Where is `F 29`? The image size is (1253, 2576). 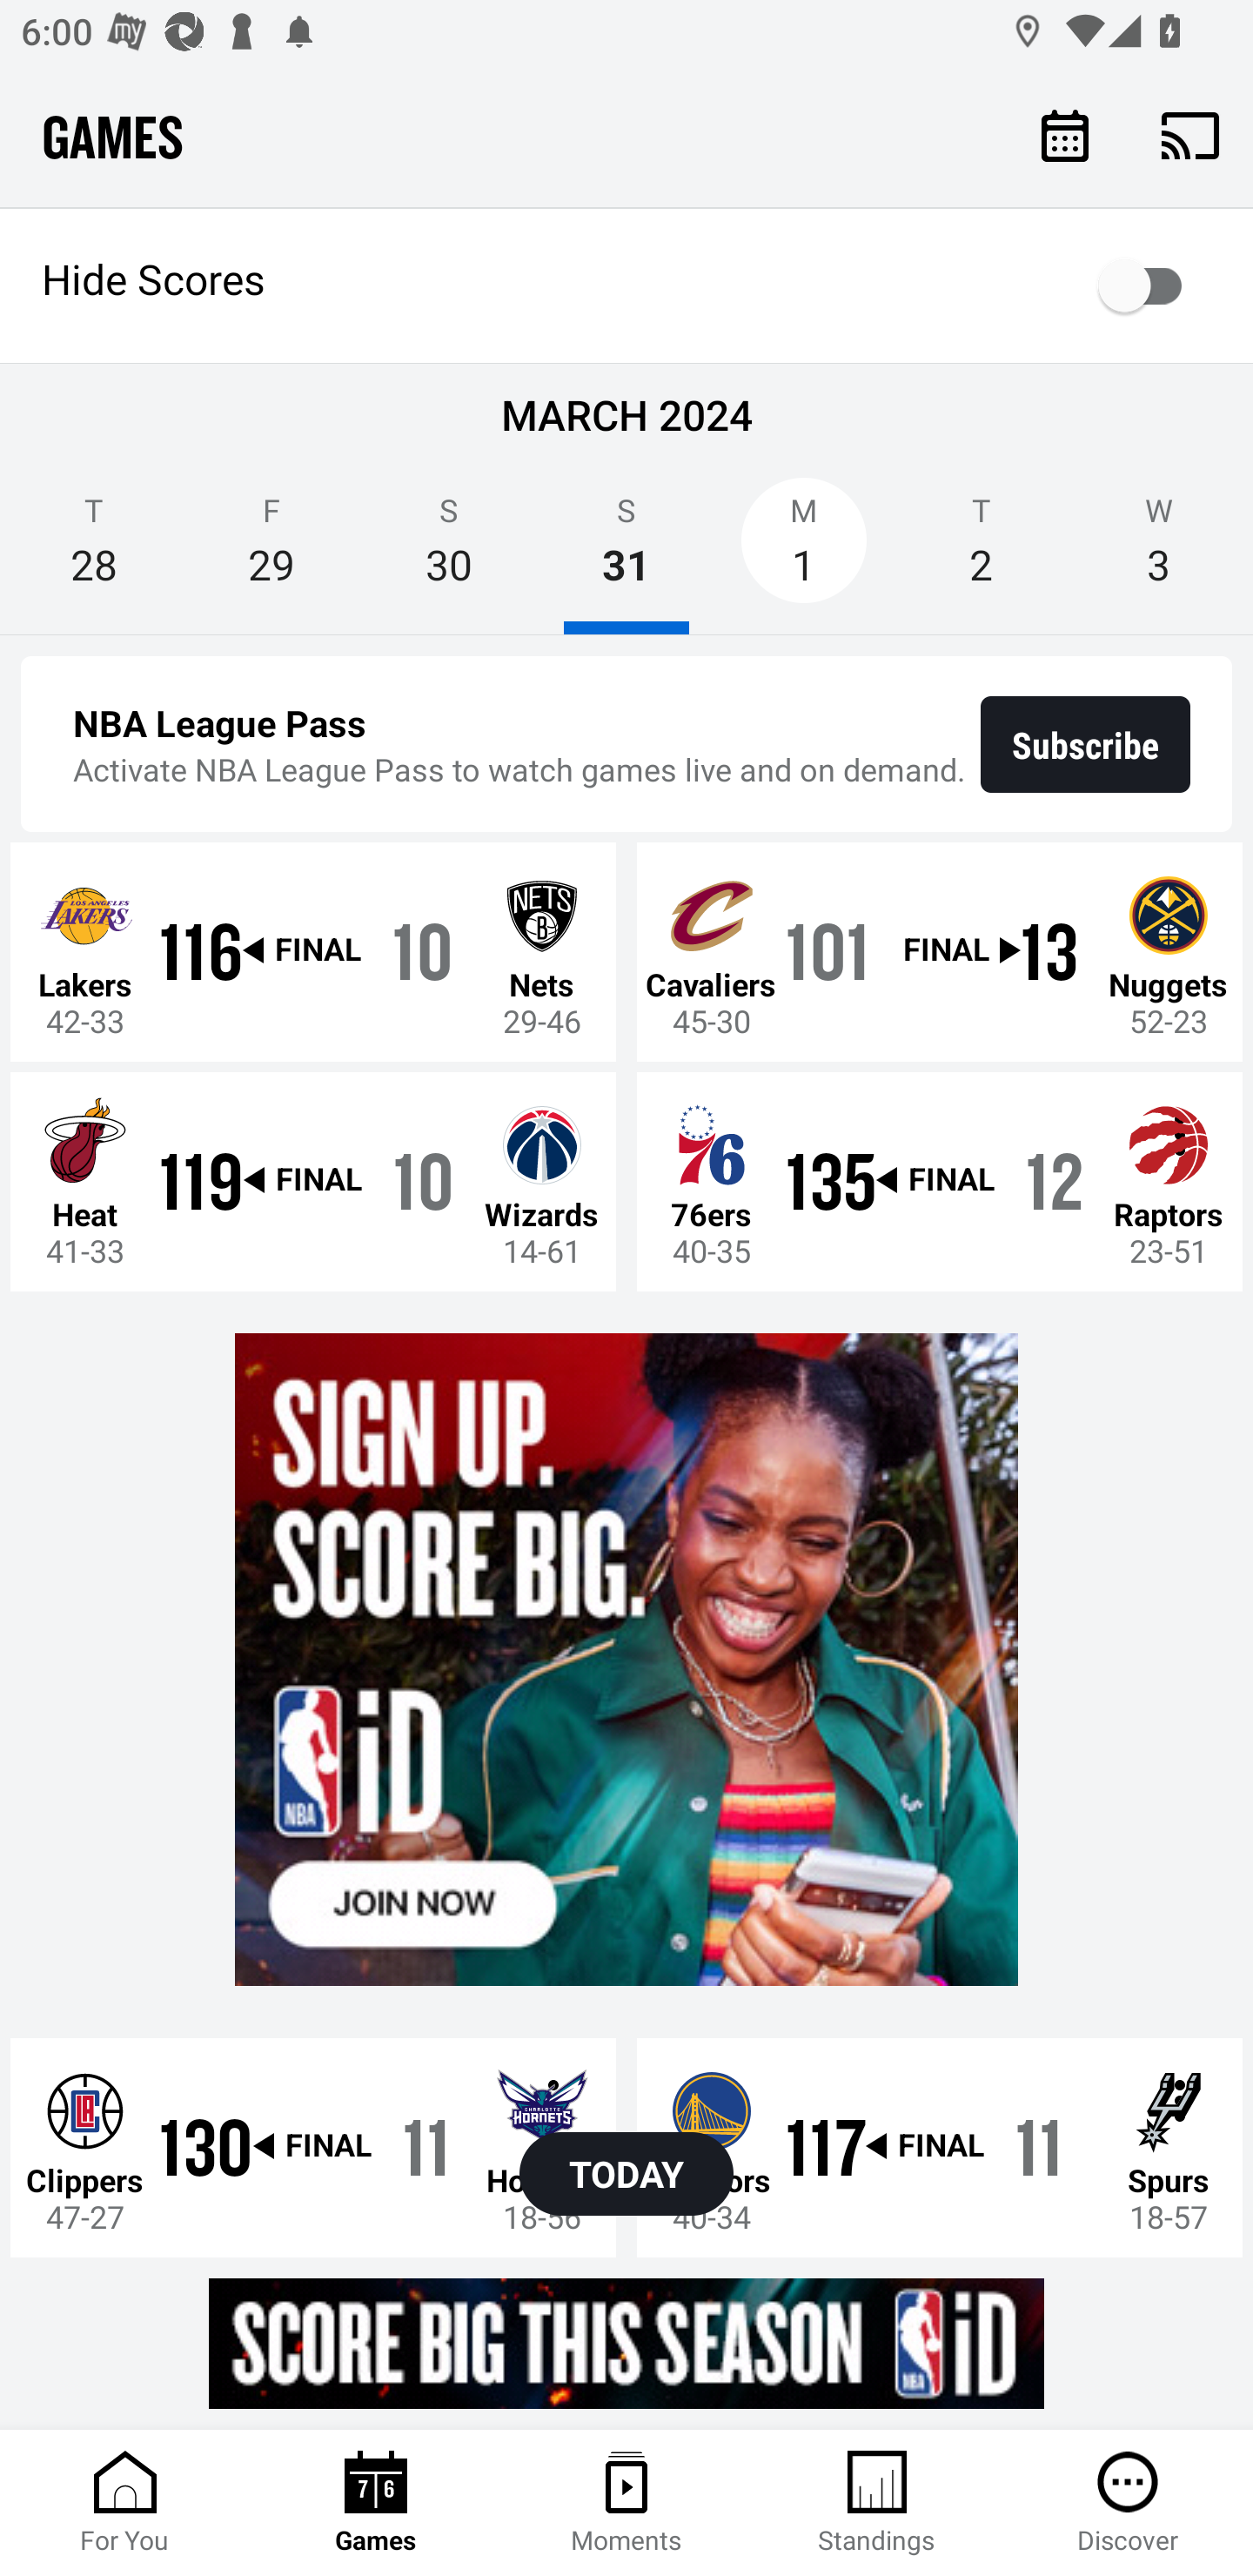 F 29 is located at coordinates (271, 550).